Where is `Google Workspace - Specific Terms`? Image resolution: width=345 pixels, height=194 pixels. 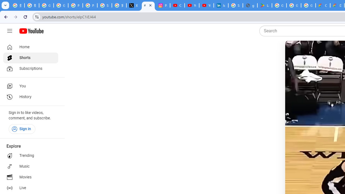
Google Workspace - Specific Terms is located at coordinates (308, 5).